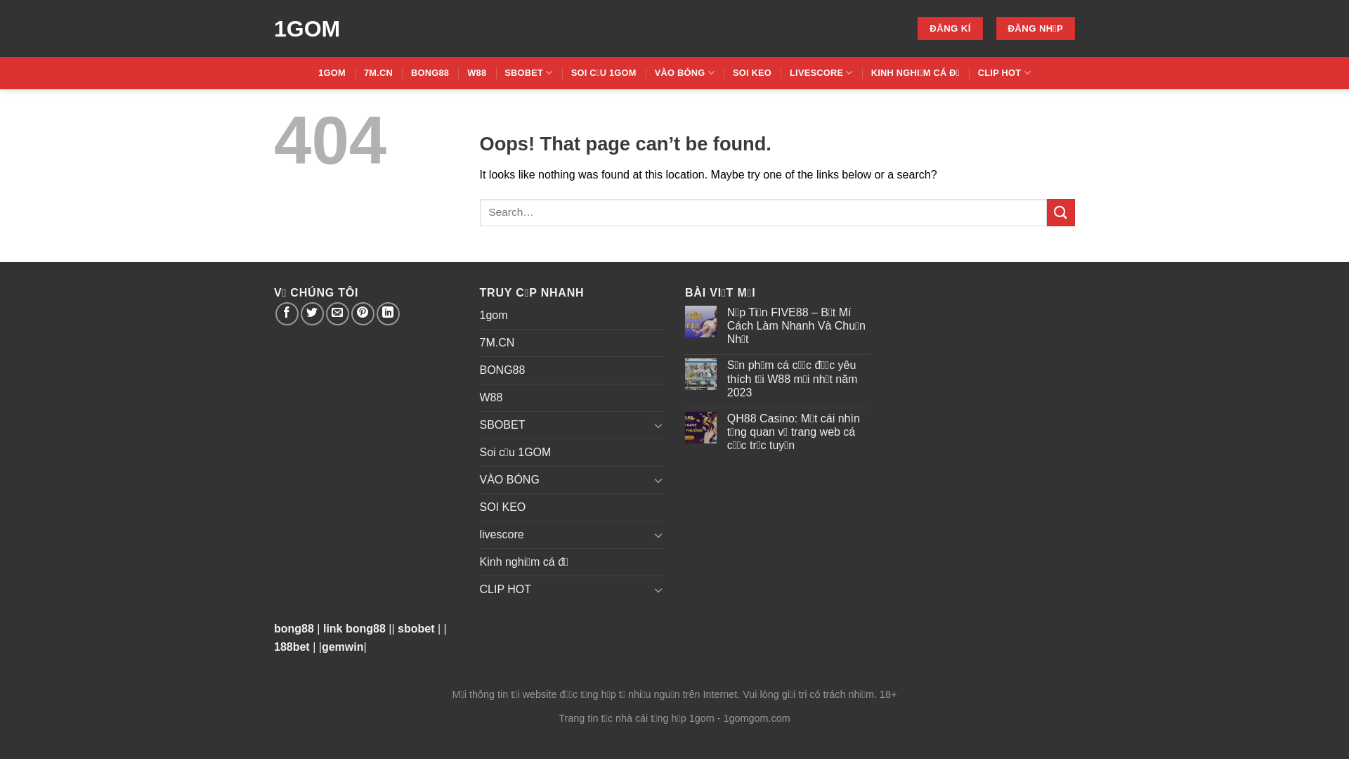 The height and width of the screenshot is (759, 1349). What do you see at coordinates (564, 424) in the screenshot?
I see `SBOBET` at bounding box center [564, 424].